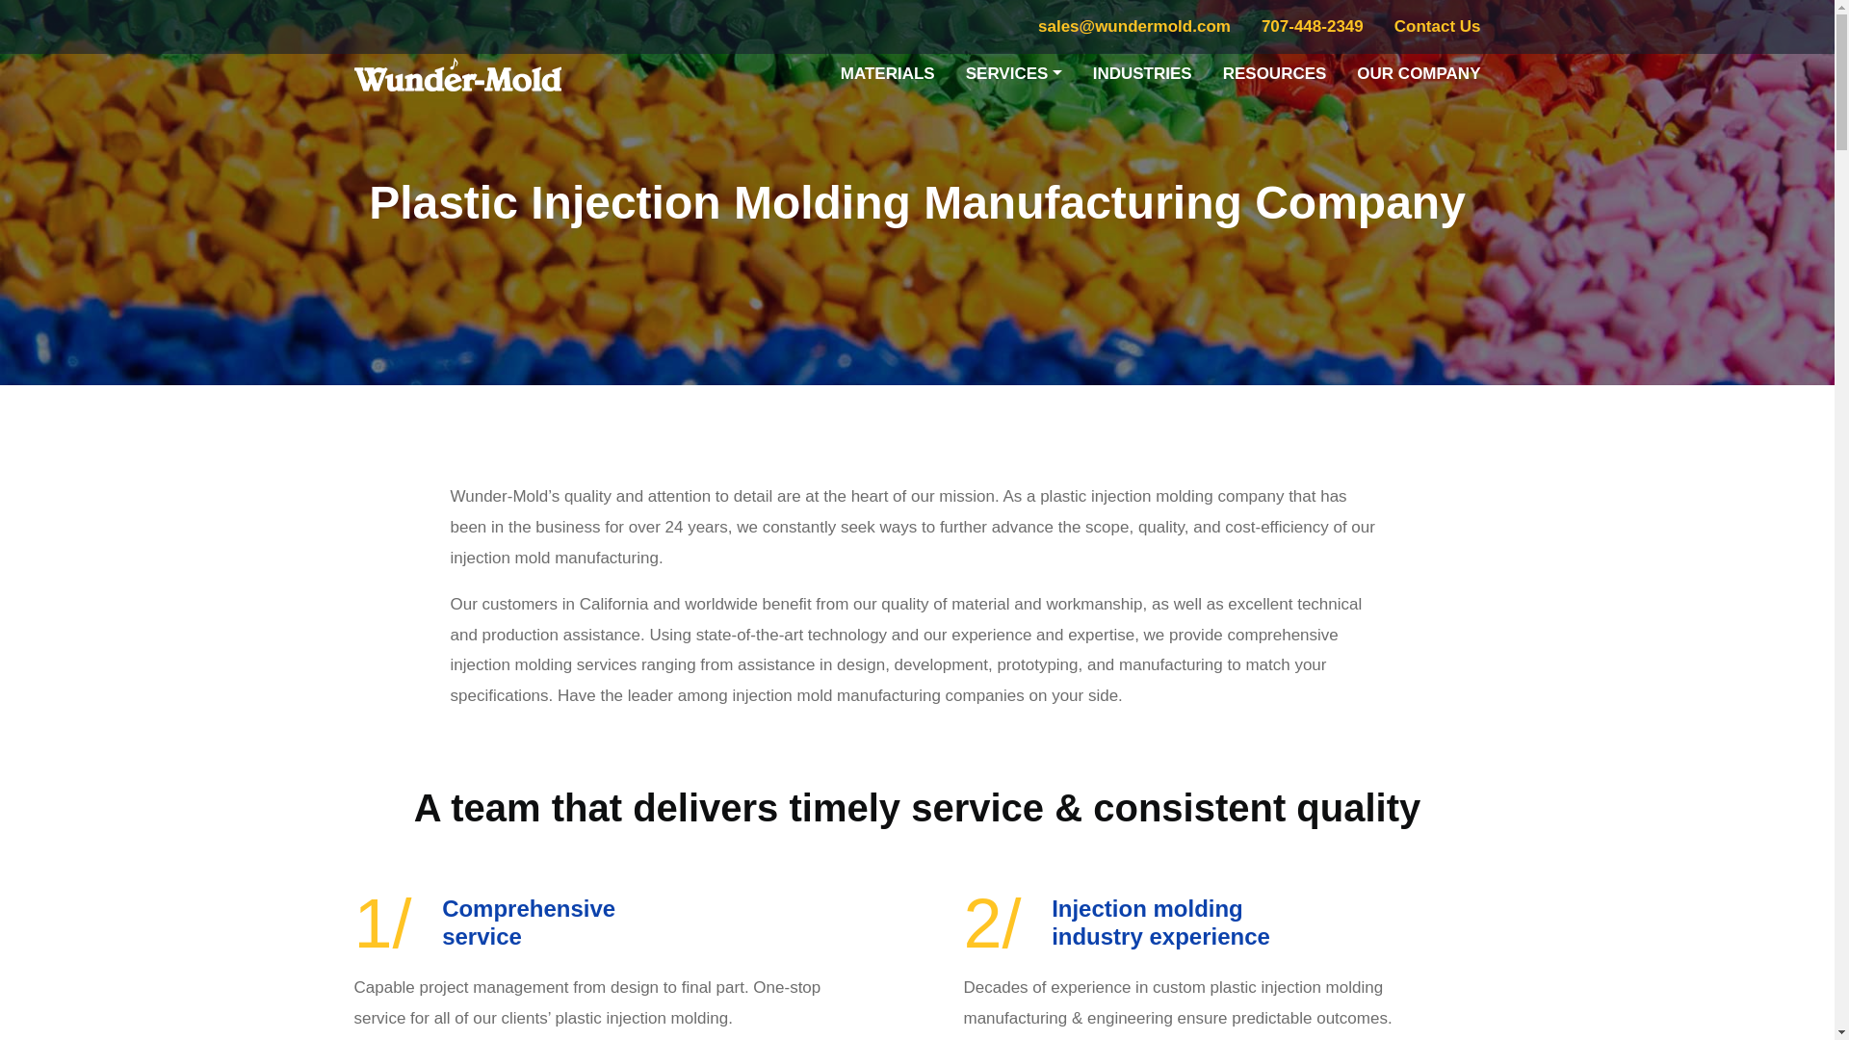 The width and height of the screenshot is (1849, 1040). I want to click on 707-448-2349, so click(1313, 27).